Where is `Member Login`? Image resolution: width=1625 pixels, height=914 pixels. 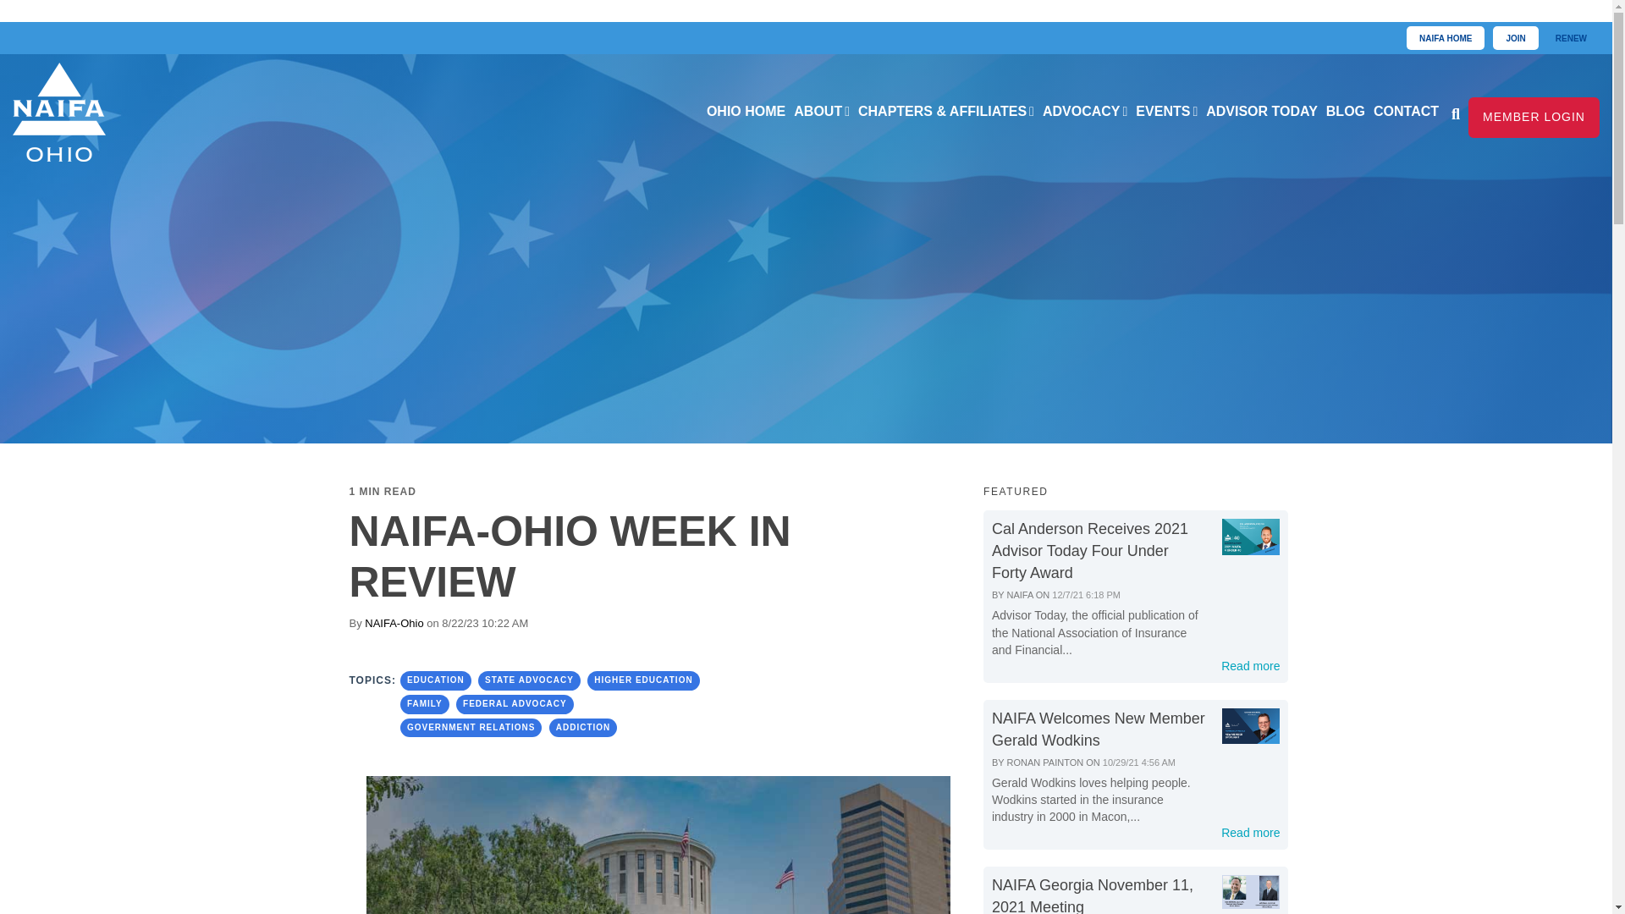
Member Login is located at coordinates (1534, 117).